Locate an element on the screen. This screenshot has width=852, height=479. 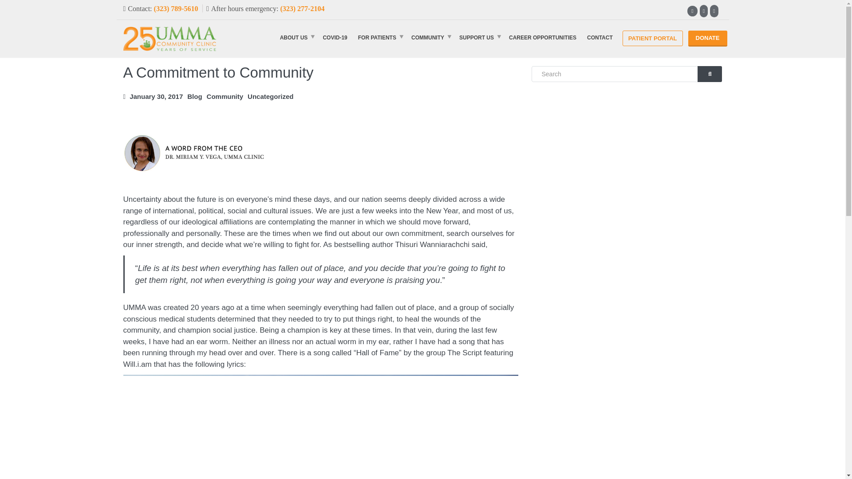
SUPPORT US is located at coordinates (478, 38).